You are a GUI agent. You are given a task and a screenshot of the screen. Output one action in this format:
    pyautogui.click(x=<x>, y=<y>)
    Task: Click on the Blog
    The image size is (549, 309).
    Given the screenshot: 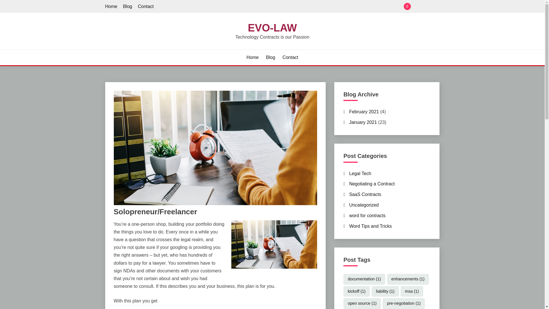 What is the action you would take?
    pyautogui.click(x=427, y=6)
    